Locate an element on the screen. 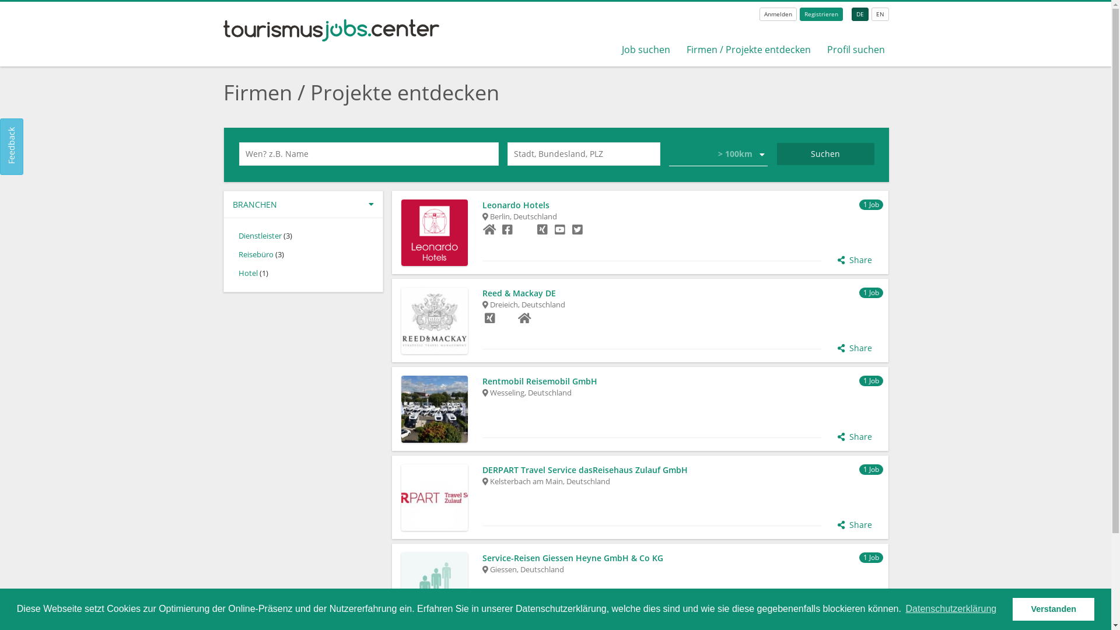 Image resolution: width=1120 pixels, height=630 pixels. Verstanden is located at coordinates (1053, 609).